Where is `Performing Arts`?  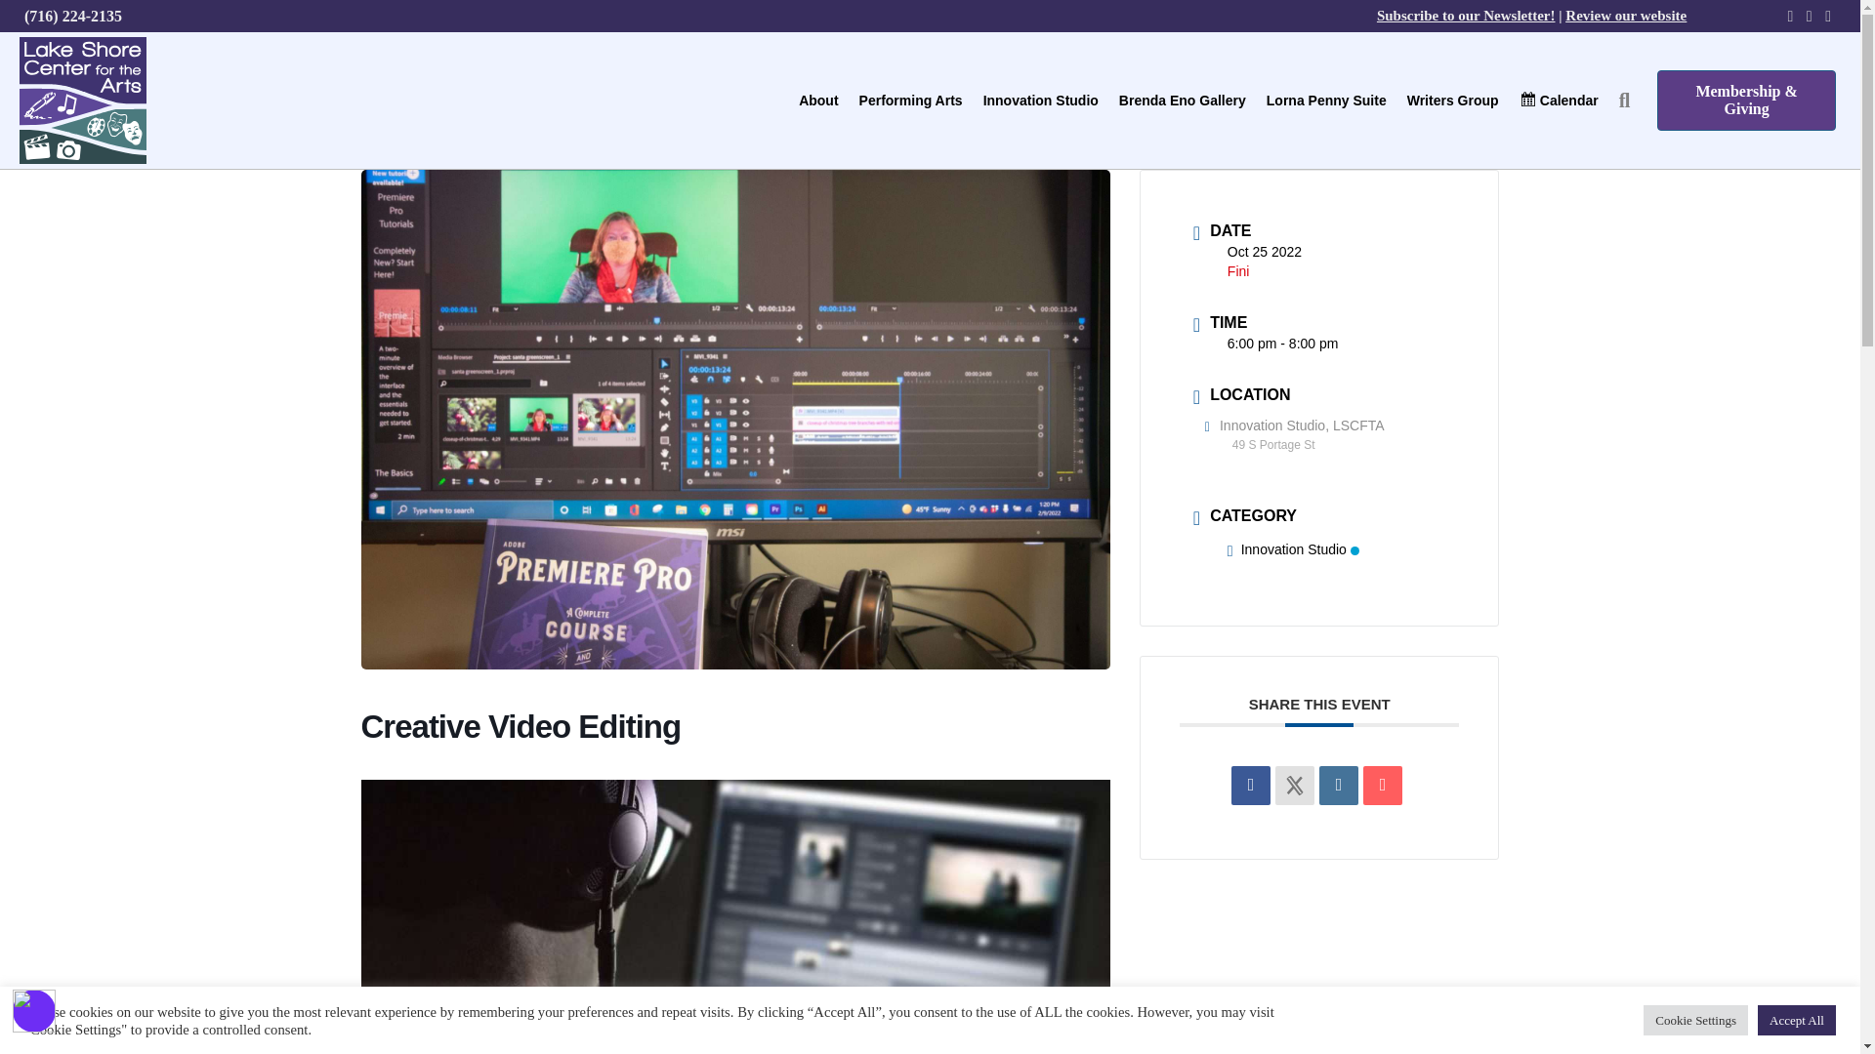
Performing Arts is located at coordinates (910, 100).